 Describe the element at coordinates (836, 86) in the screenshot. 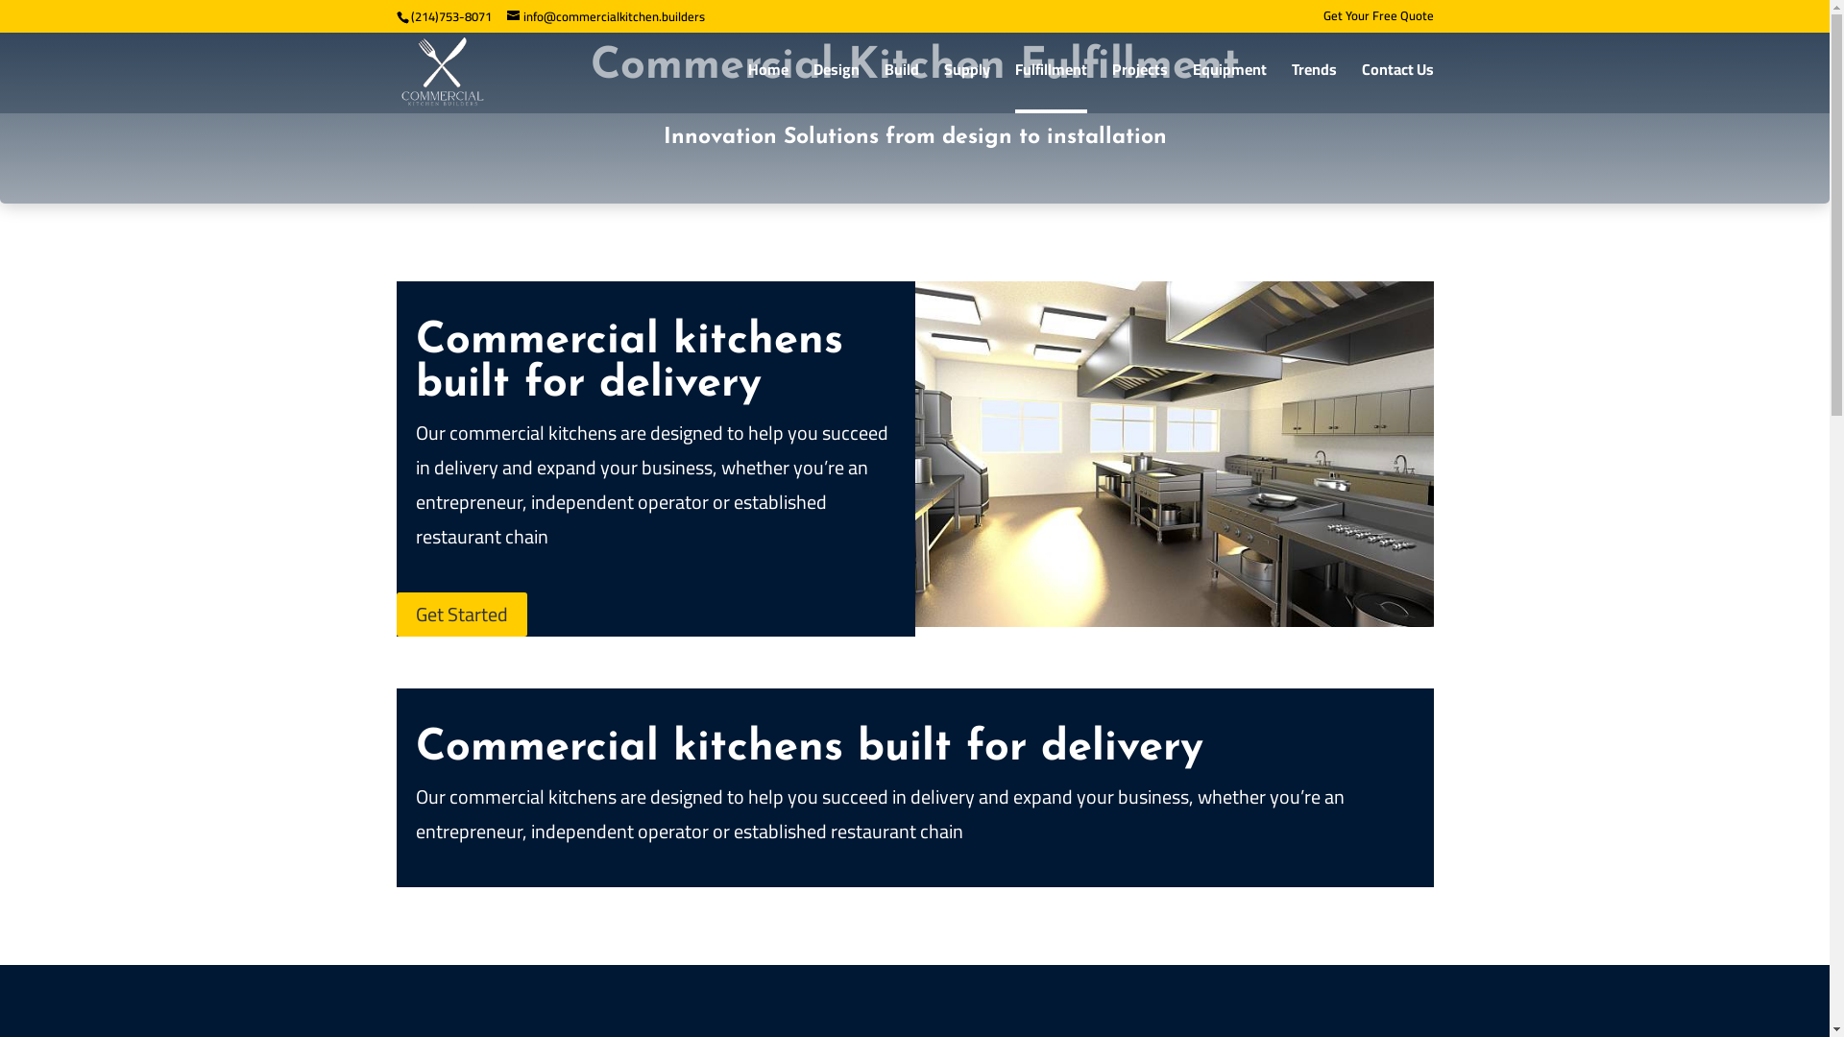

I see `Design` at that location.